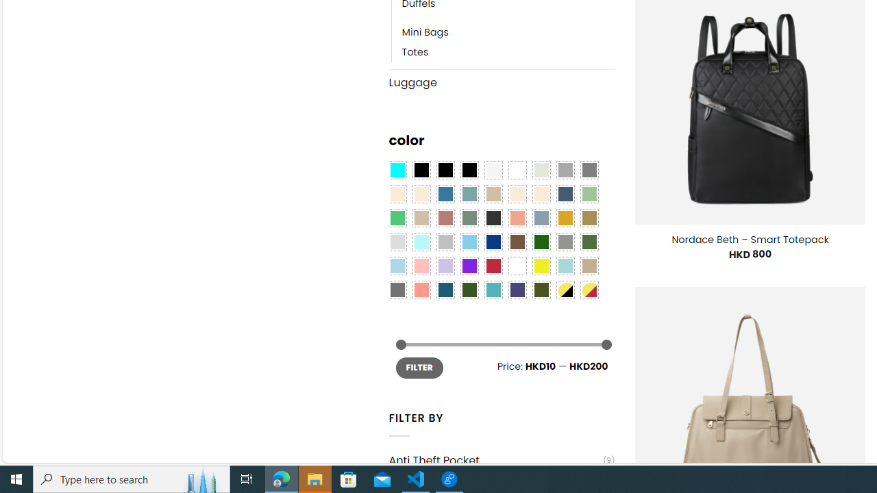 This screenshot has height=493, width=877. Describe the element at coordinates (493, 218) in the screenshot. I see `Charcoal` at that location.